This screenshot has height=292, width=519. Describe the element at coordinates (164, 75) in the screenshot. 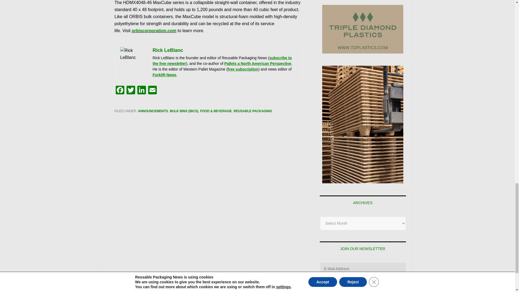

I see `Forklift News` at that location.